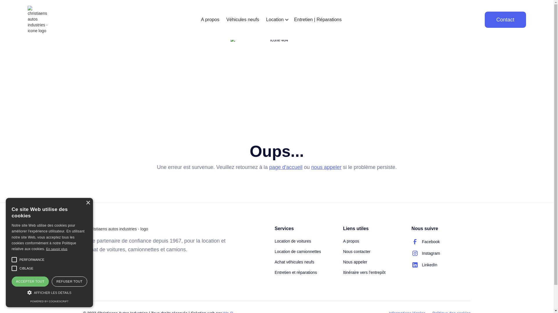  Describe the element at coordinates (326, 167) in the screenshot. I see `nous appeler` at that location.